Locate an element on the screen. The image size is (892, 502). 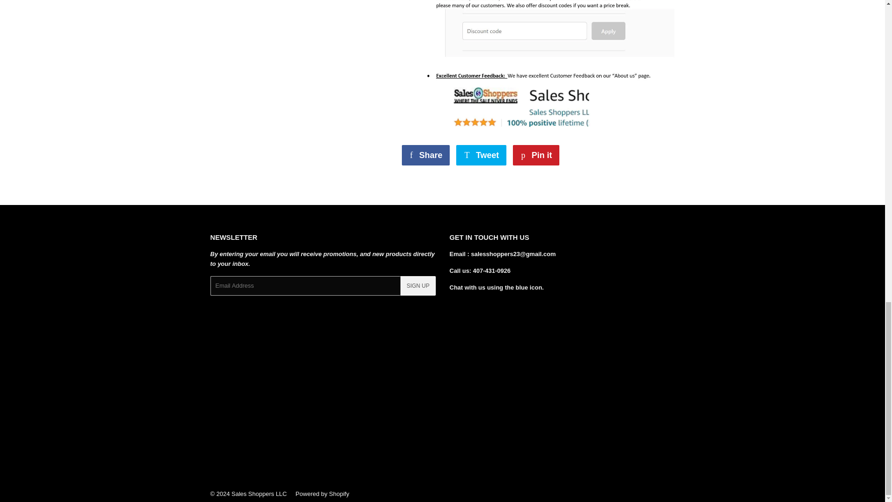
Pin on Pinterest is located at coordinates (426, 155).